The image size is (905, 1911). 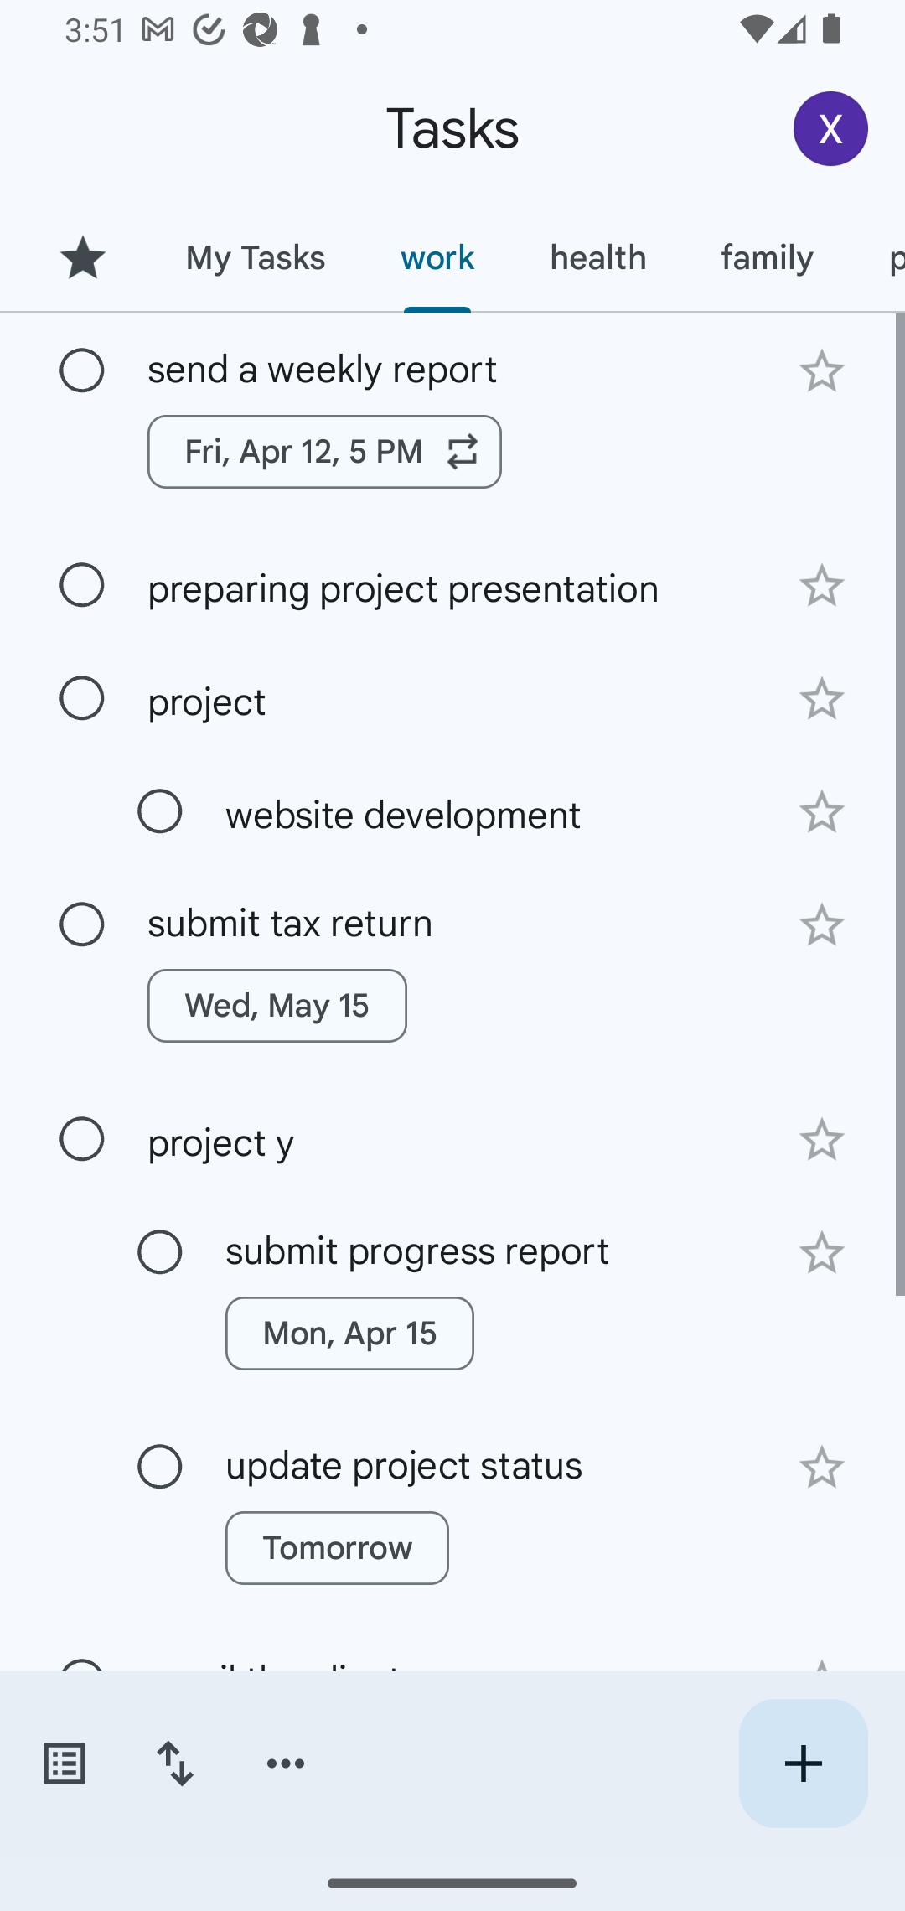 What do you see at coordinates (821, 699) in the screenshot?
I see `Add star` at bounding box center [821, 699].